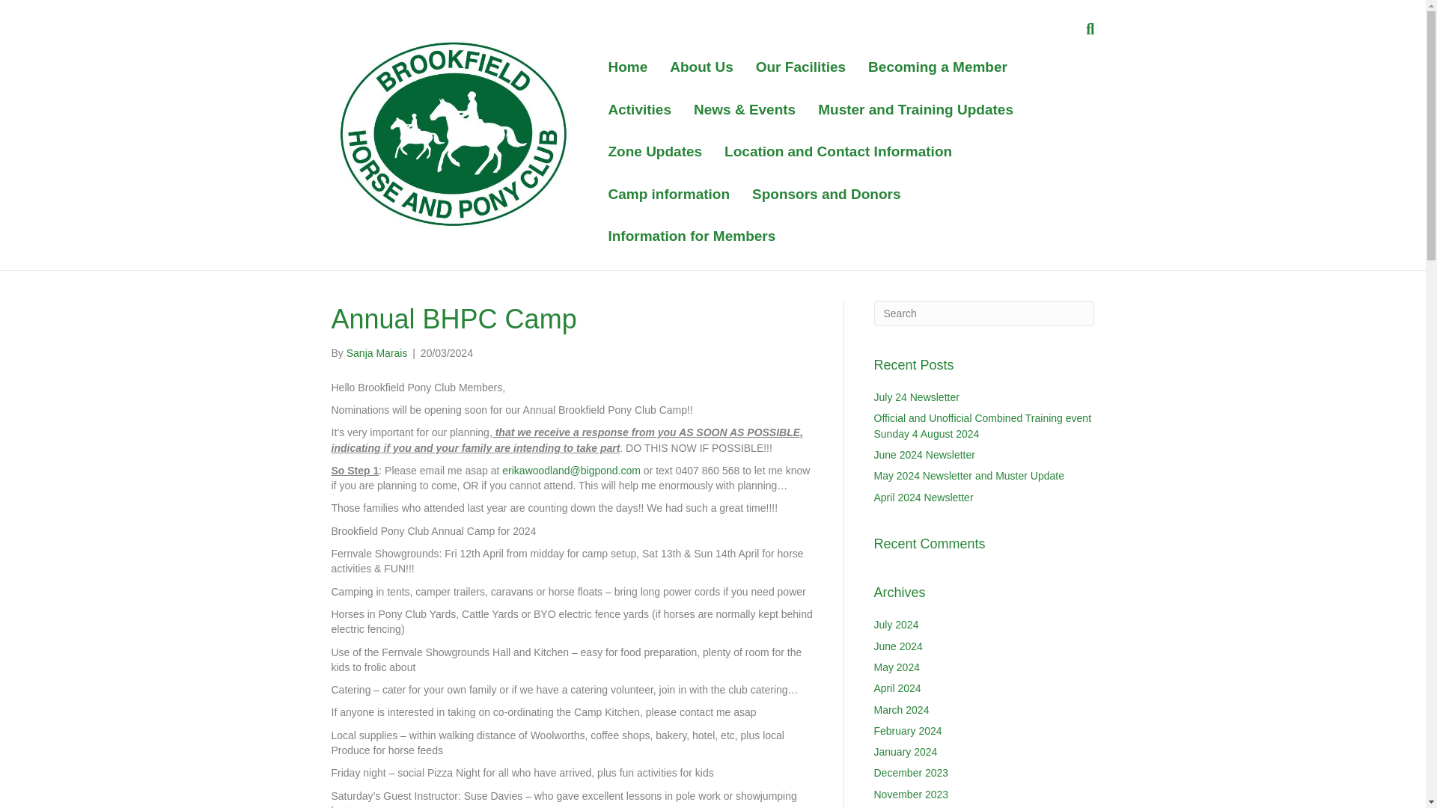 The image size is (1437, 808). What do you see at coordinates (924, 455) in the screenshot?
I see `June 2024 Newsletter` at bounding box center [924, 455].